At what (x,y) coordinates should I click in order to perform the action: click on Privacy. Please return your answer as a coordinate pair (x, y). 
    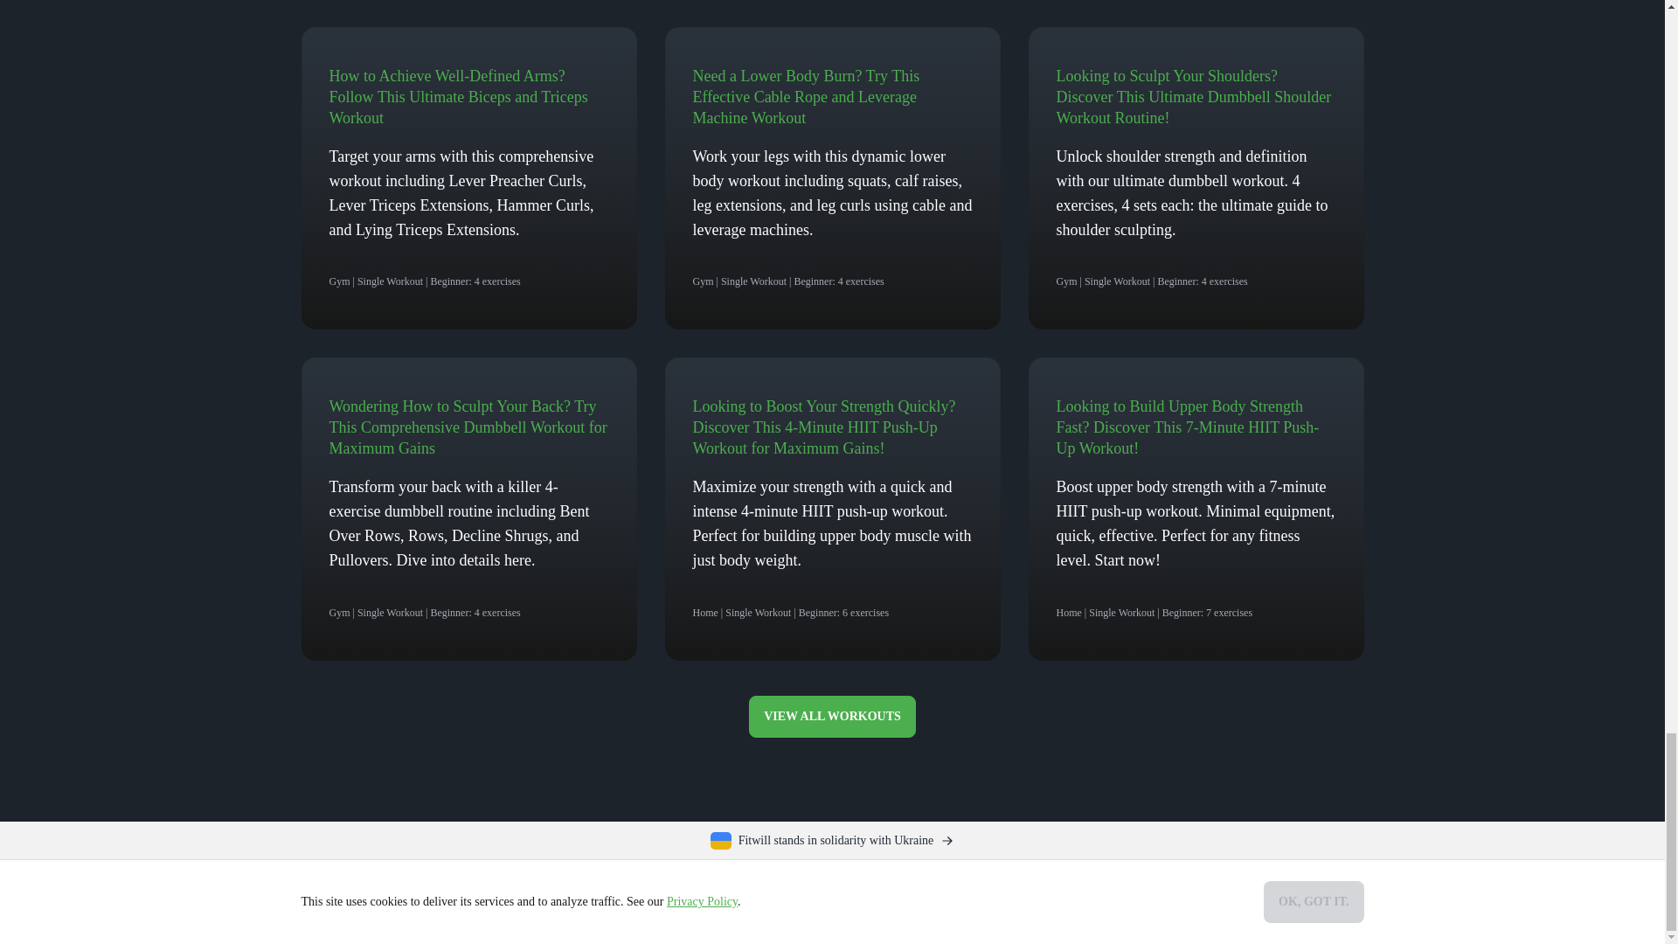
    Looking at the image, I should click on (635, 900).